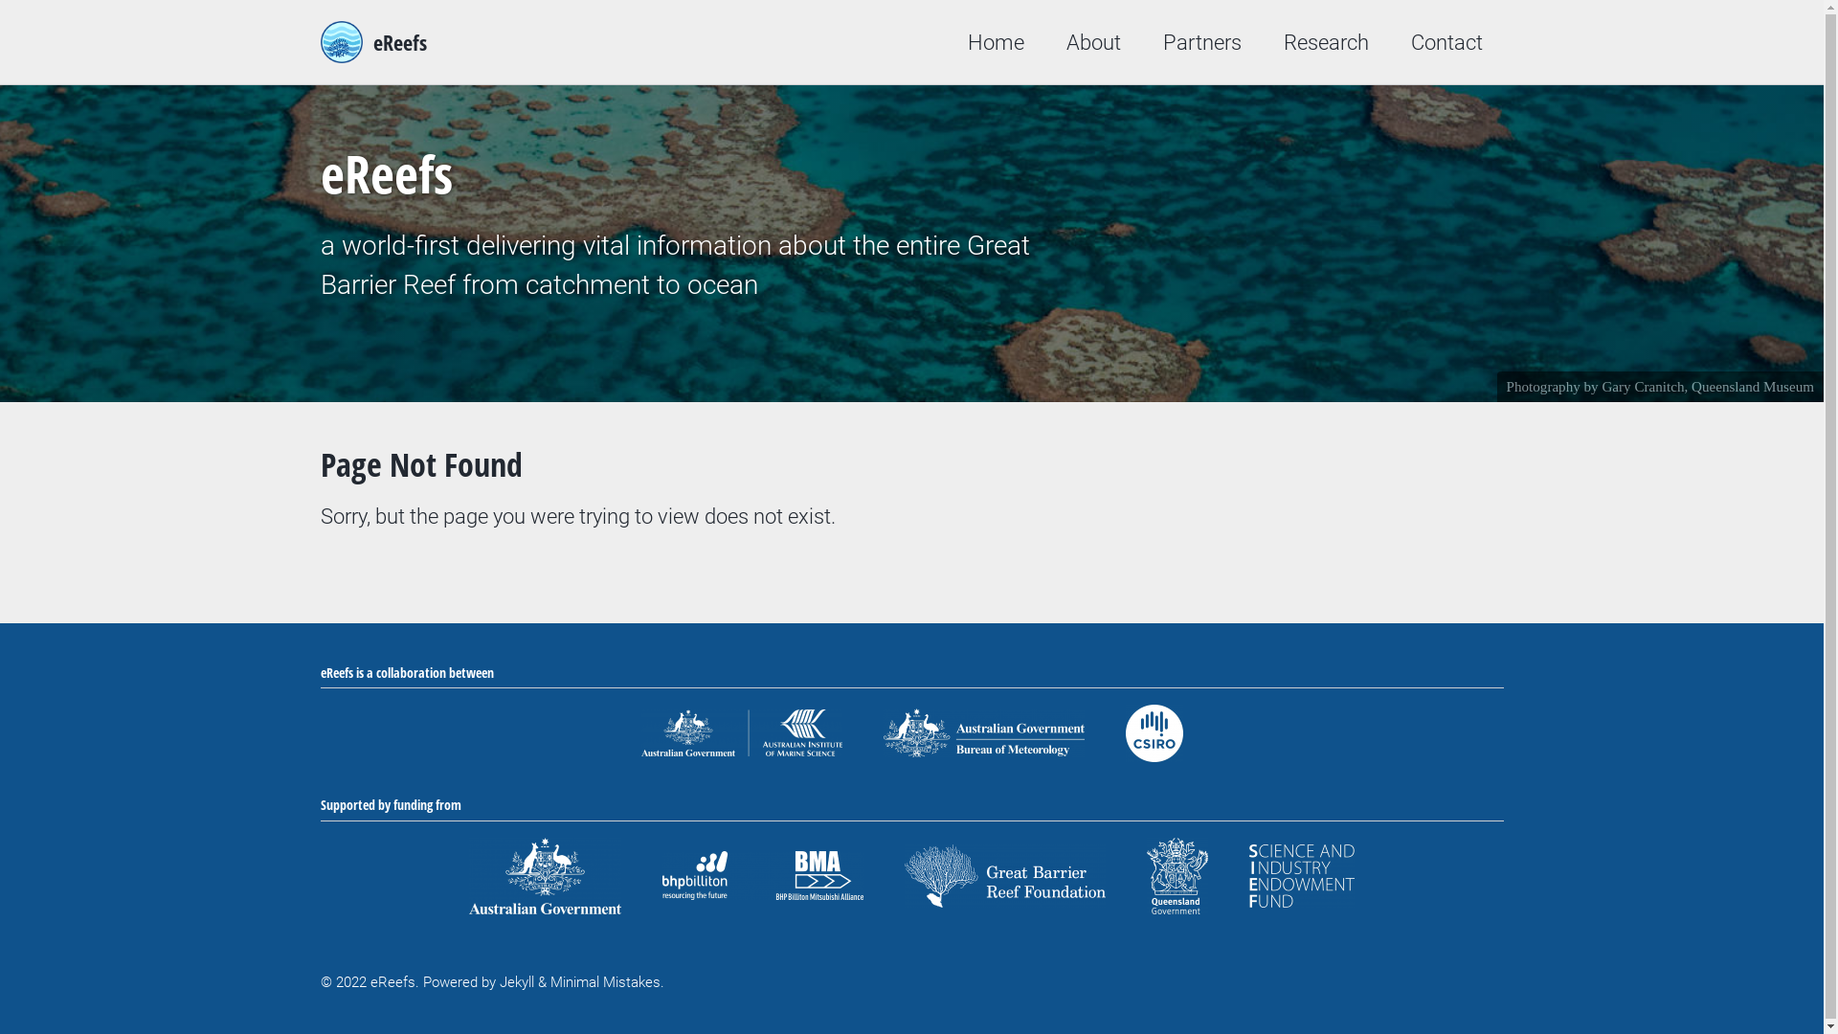 This screenshot has width=1838, height=1034. I want to click on Research, so click(1325, 42).